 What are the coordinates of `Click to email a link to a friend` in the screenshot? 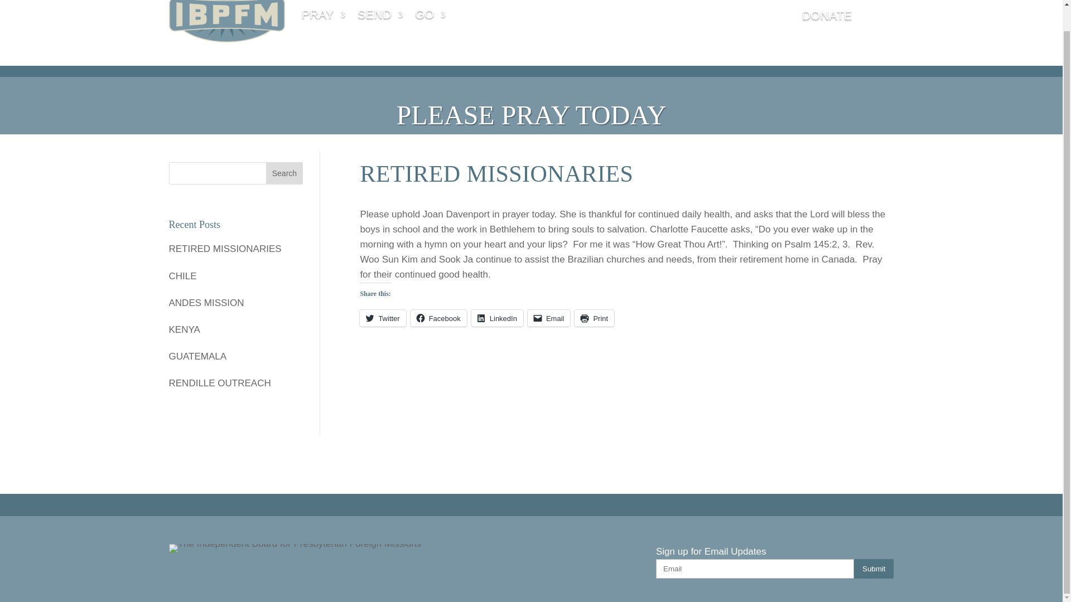 It's located at (549, 318).